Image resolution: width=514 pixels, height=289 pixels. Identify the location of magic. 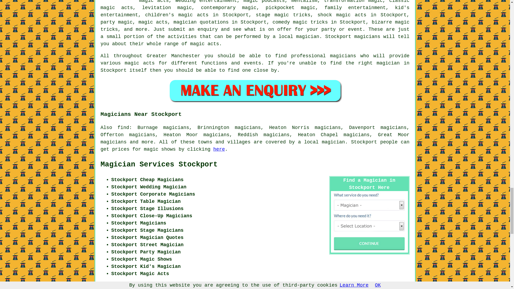
(251, 2).